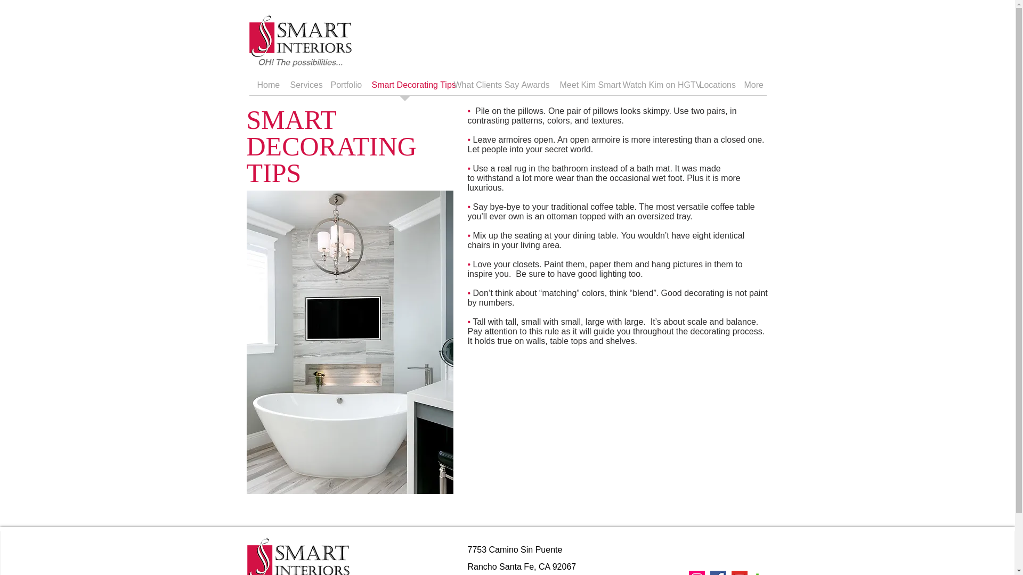 The height and width of the screenshot is (575, 1023). Describe the element at coordinates (343, 88) in the screenshot. I see `Portfolio` at that location.